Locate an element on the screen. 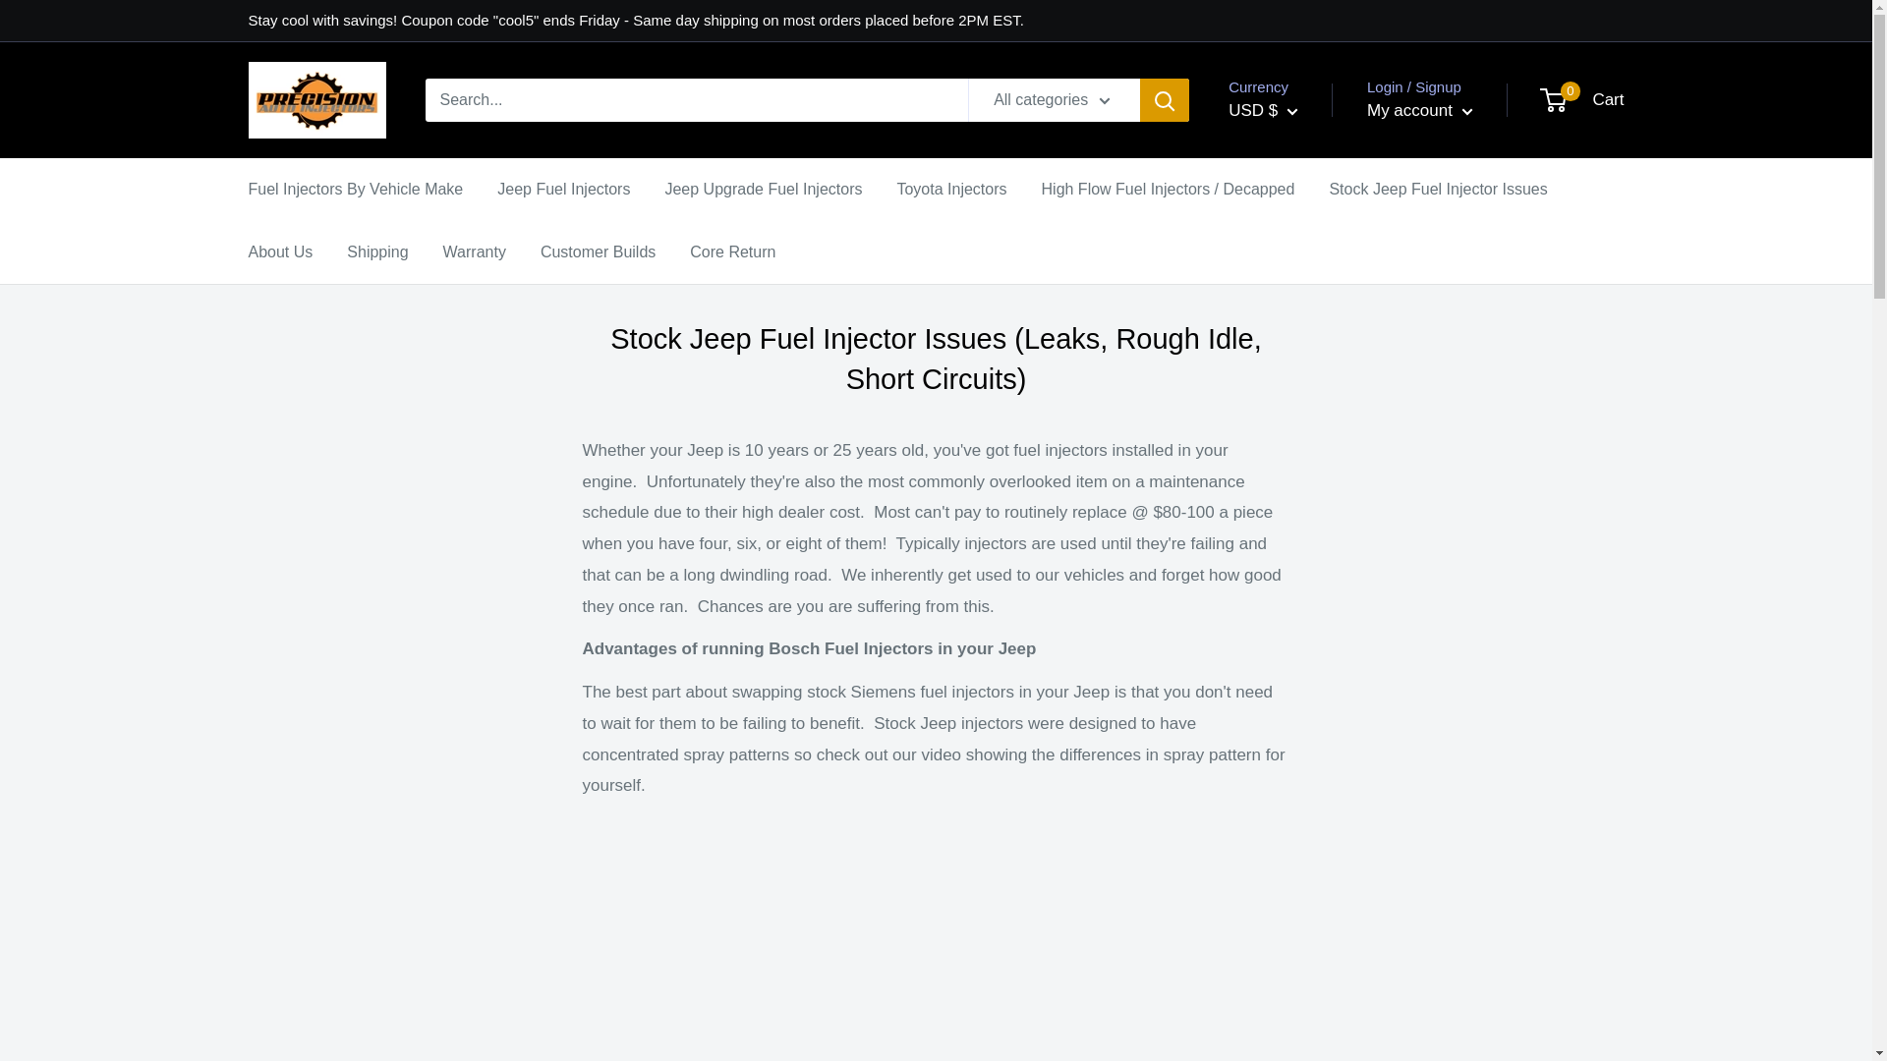 This screenshot has height=1061, width=1887. AUD is located at coordinates (1293, 491).